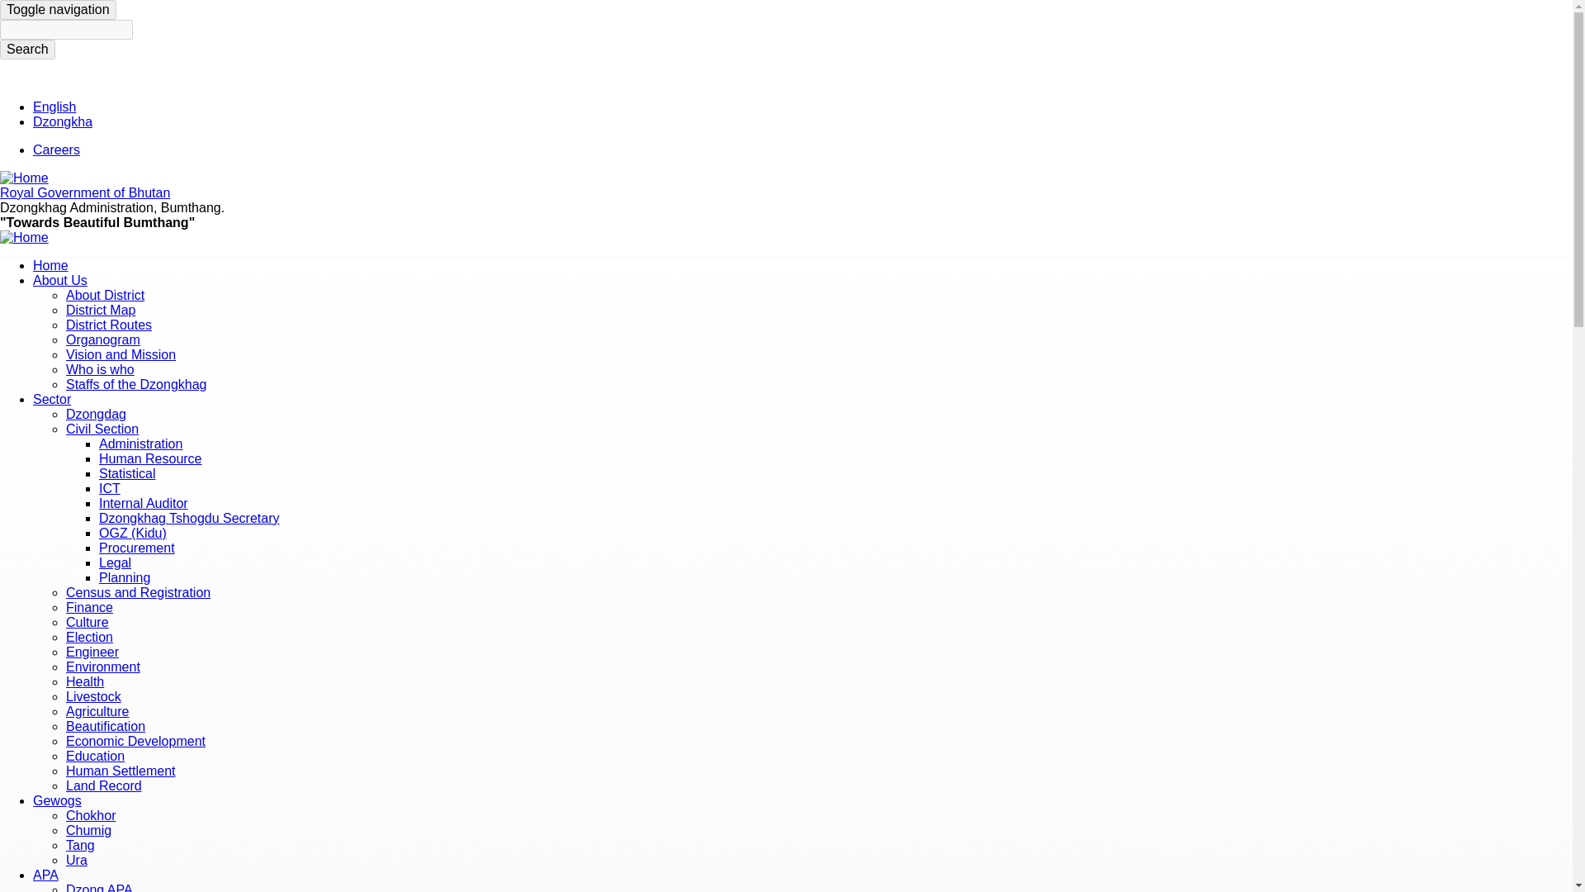 This screenshot has height=892, width=1585. What do you see at coordinates (63, 121) in the screenshot?
I see `Dzongkha` at bounding box center [63, 121].